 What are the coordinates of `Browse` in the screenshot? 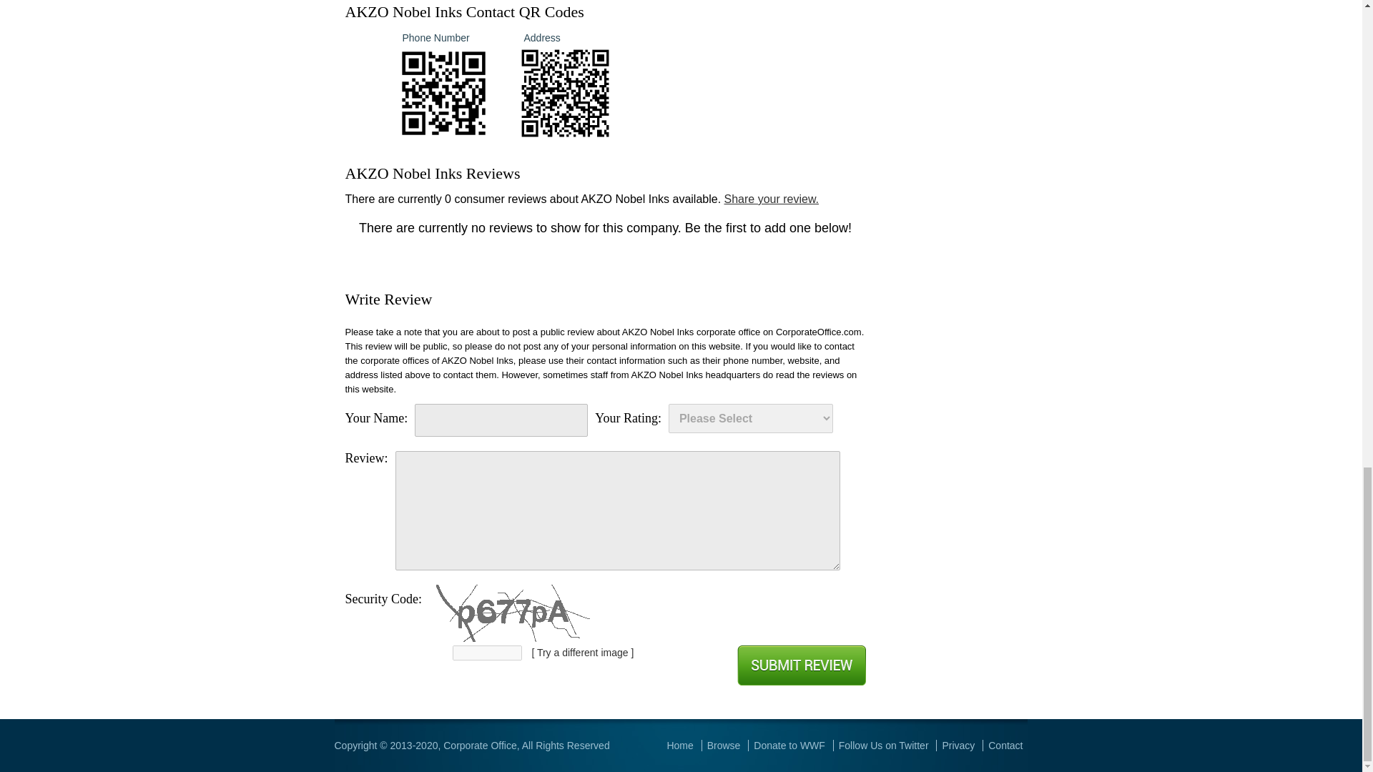 It's located at (724, 745).